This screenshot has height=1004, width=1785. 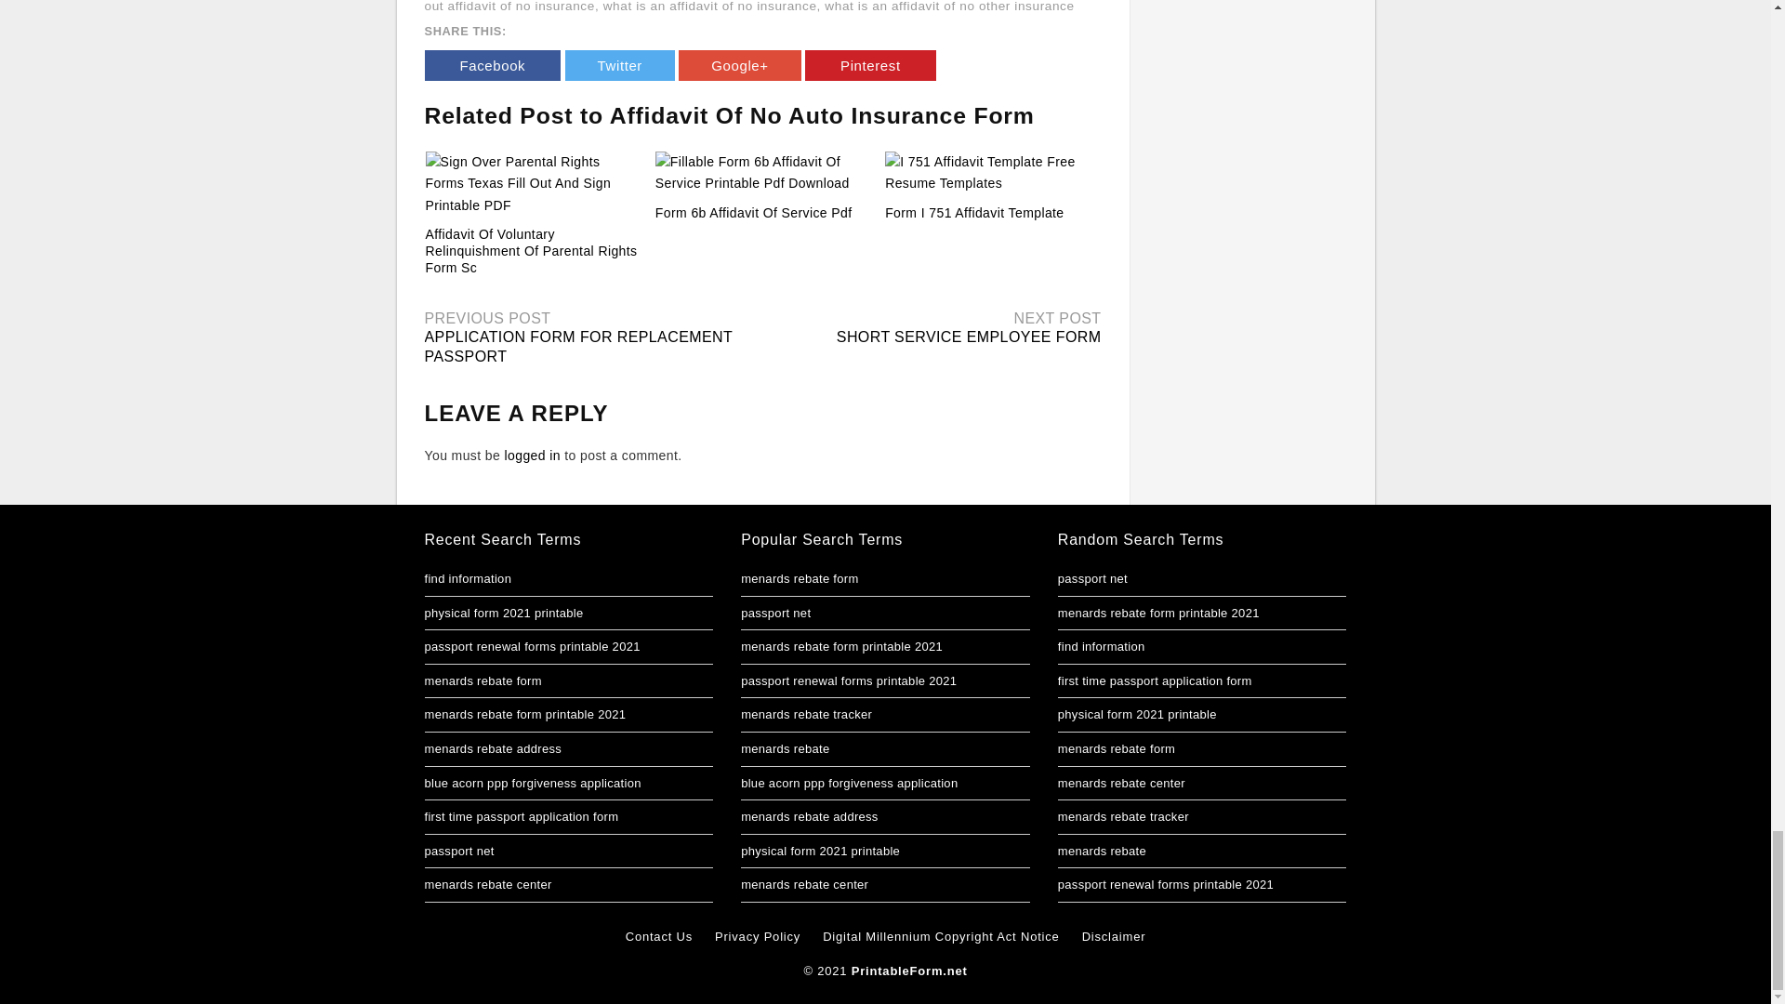 I want to click on Facebook, so click(x=492, y=65).